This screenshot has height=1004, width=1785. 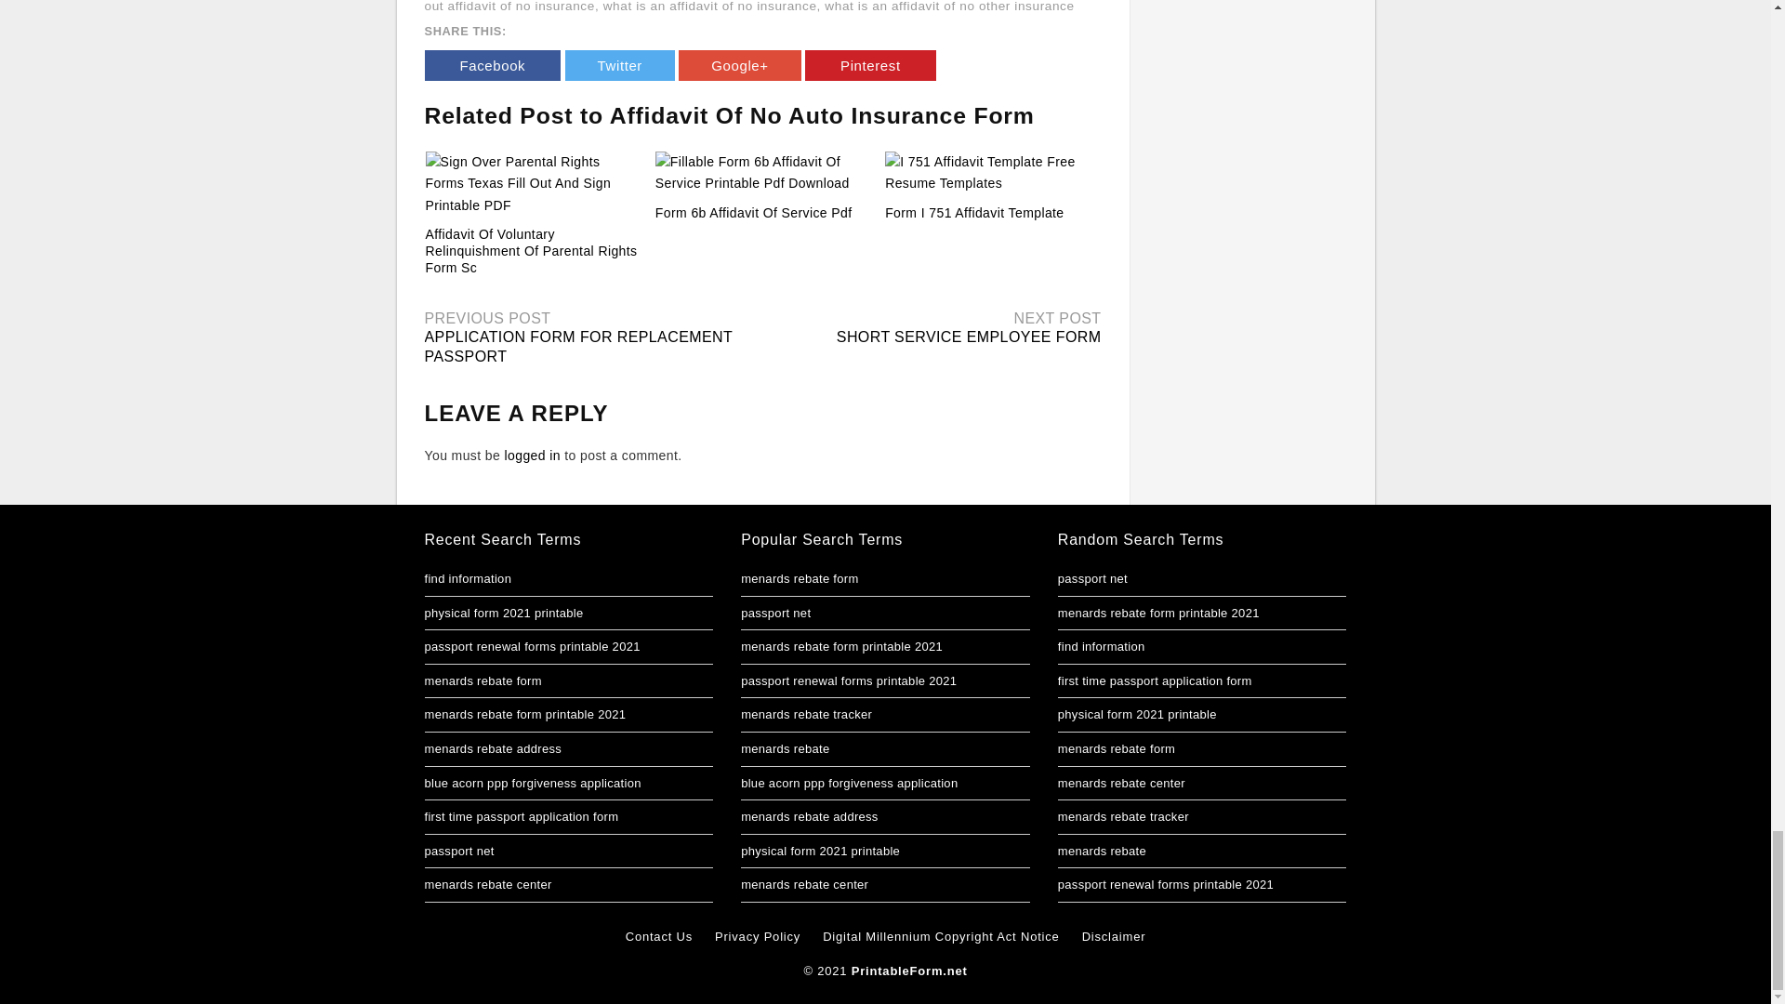 I want to click on Facebook, so click(x=492, y=65).